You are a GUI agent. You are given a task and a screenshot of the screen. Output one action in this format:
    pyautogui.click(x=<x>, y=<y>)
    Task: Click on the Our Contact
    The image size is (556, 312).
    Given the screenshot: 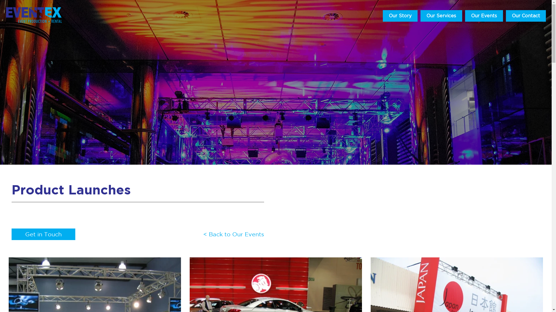 What is the action you would take?
    pyautogui.click(x=526, y=16)
    